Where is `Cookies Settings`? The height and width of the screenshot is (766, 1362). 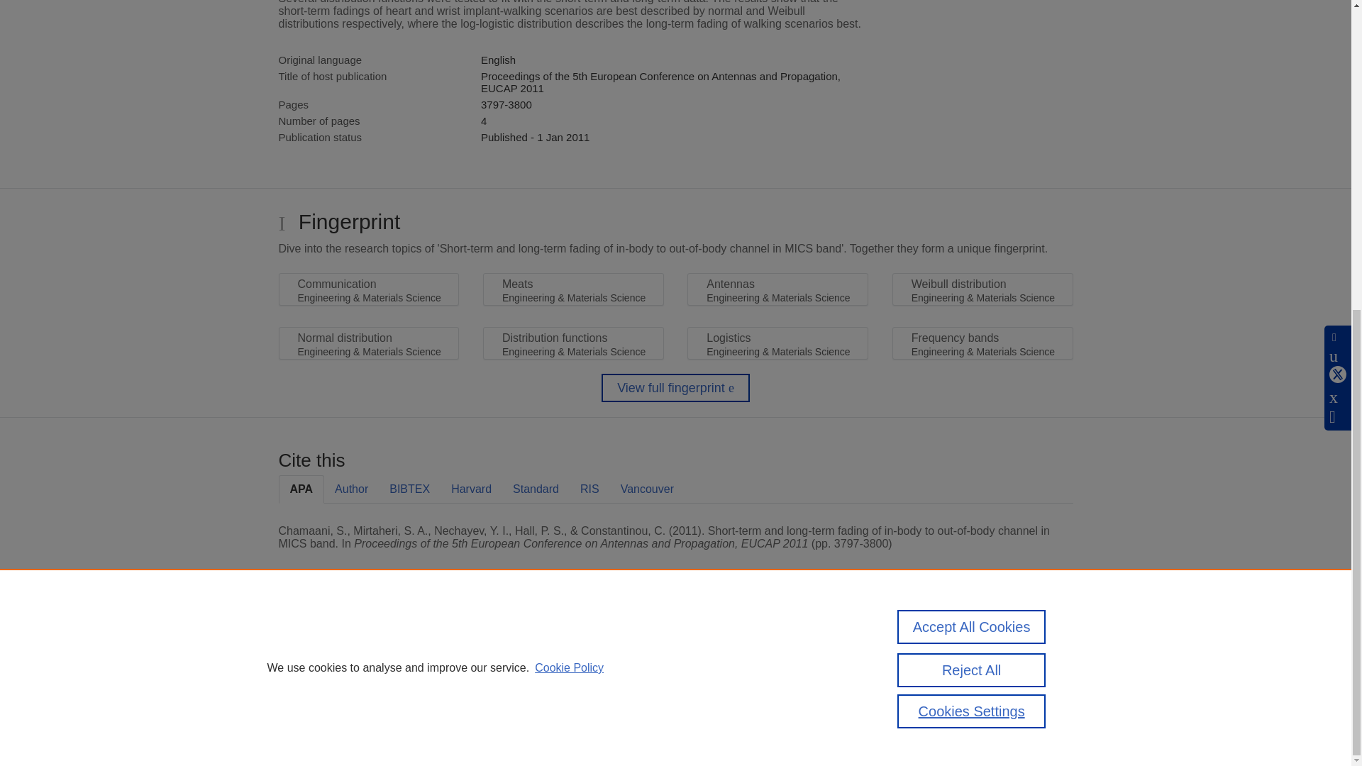 Cookies Settings is located at coordinates (312, 711).